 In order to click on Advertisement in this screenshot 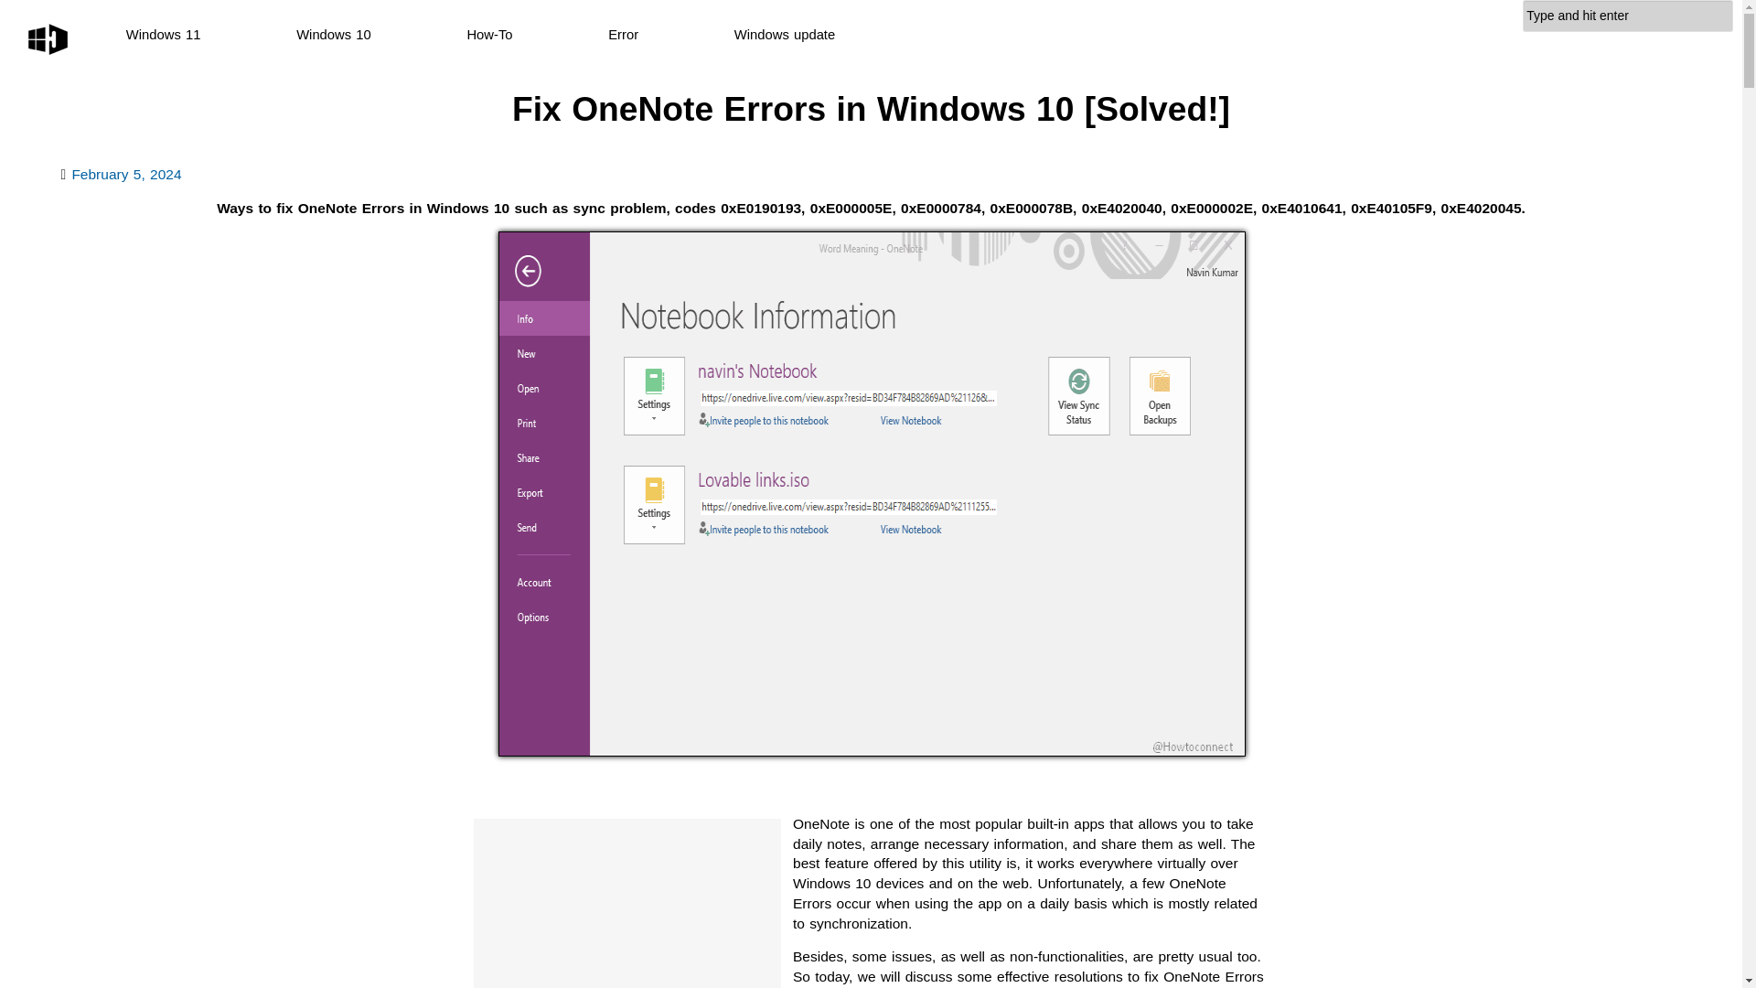, I will do `click(627, 904)`.